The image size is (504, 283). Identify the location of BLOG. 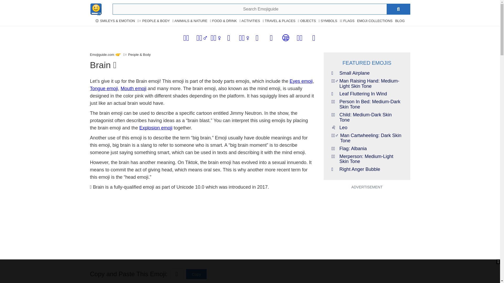
(400, 21).